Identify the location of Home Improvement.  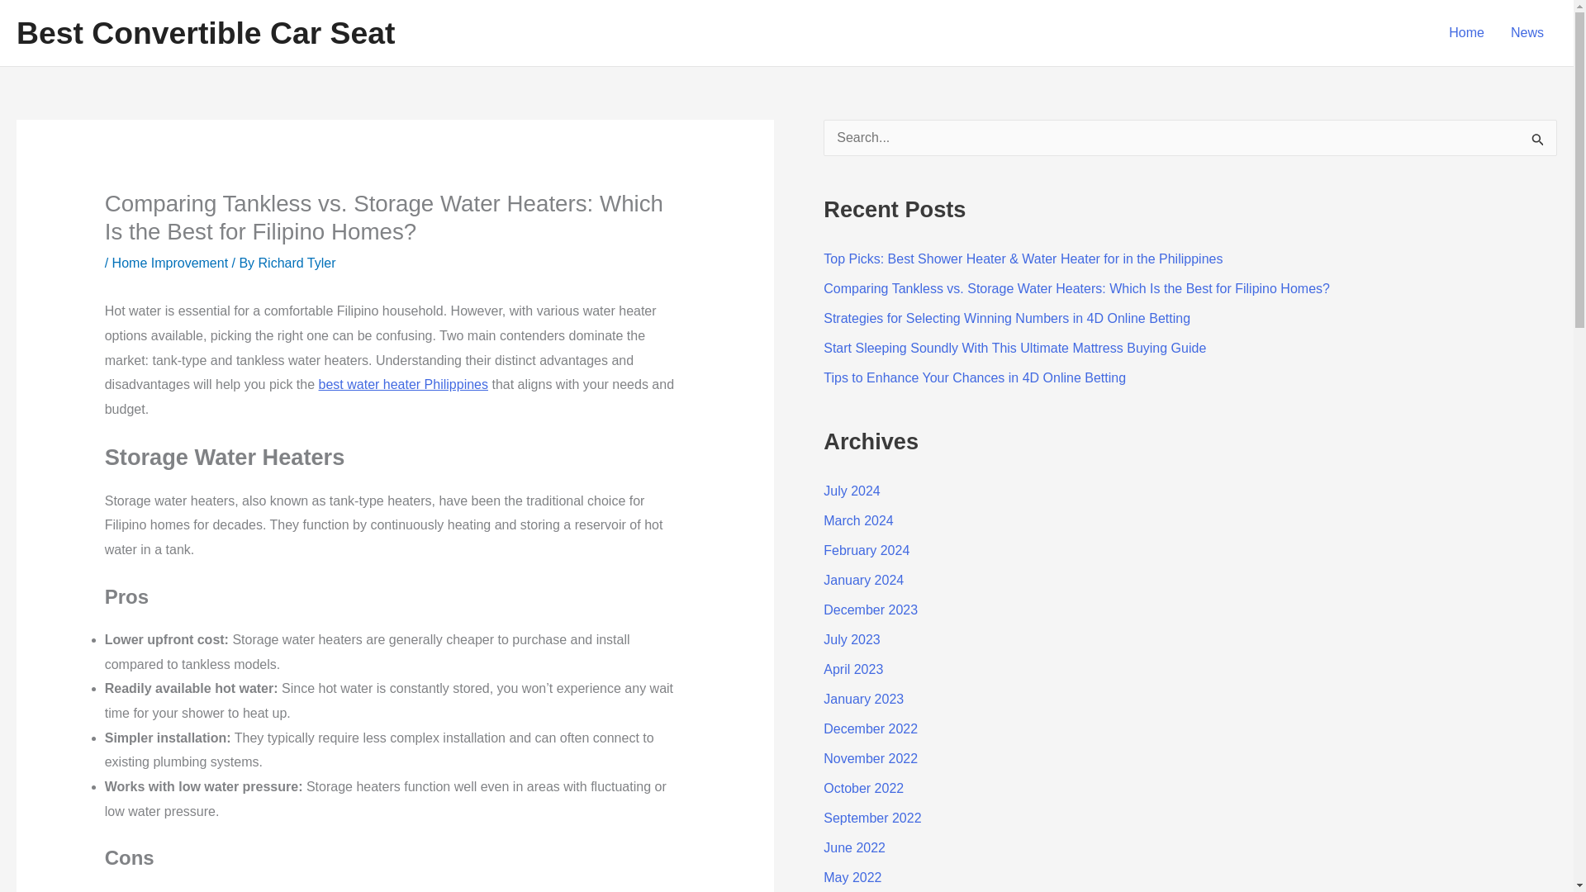
(170, 263).